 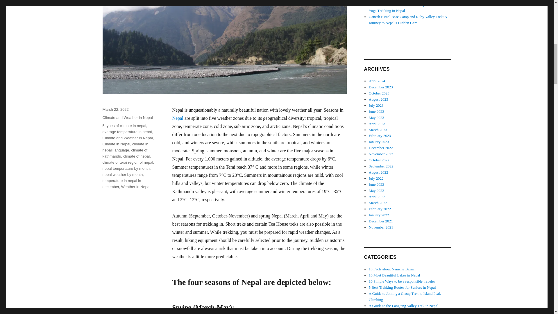 What do you see at coordinates (126, 169) in the screenshot?
I see `nepal temperature by month` at bounding box center [126, 169].